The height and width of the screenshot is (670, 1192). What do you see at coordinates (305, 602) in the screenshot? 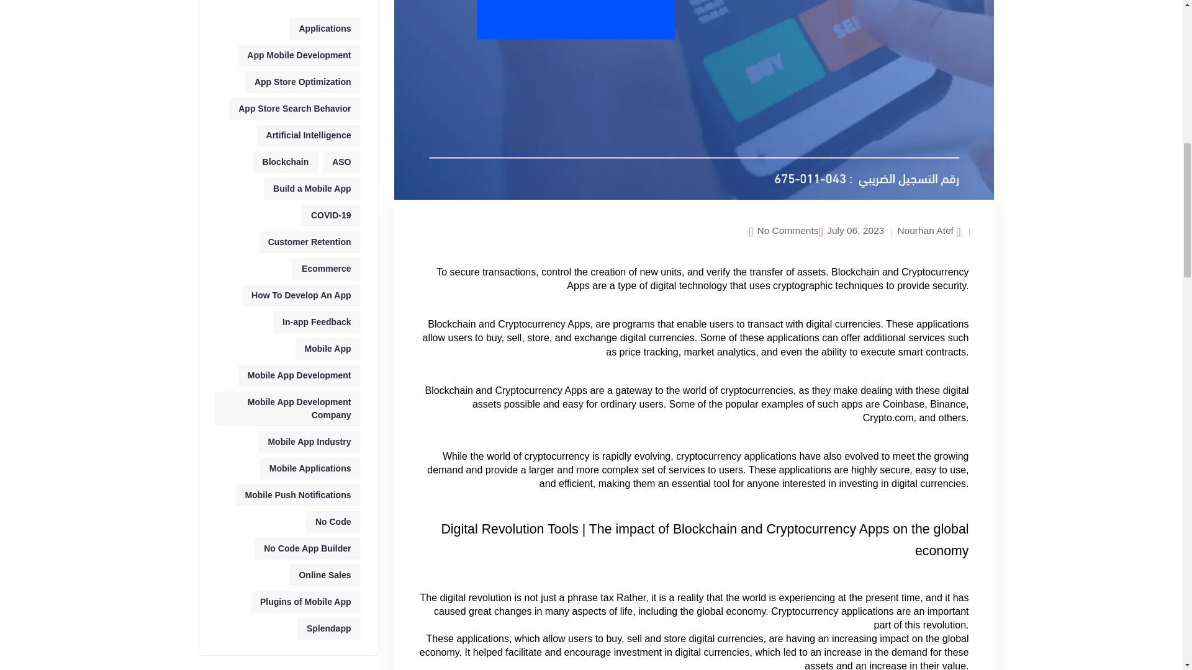
I see `Plugins of Mobile App` at bounding box center [305, 602].